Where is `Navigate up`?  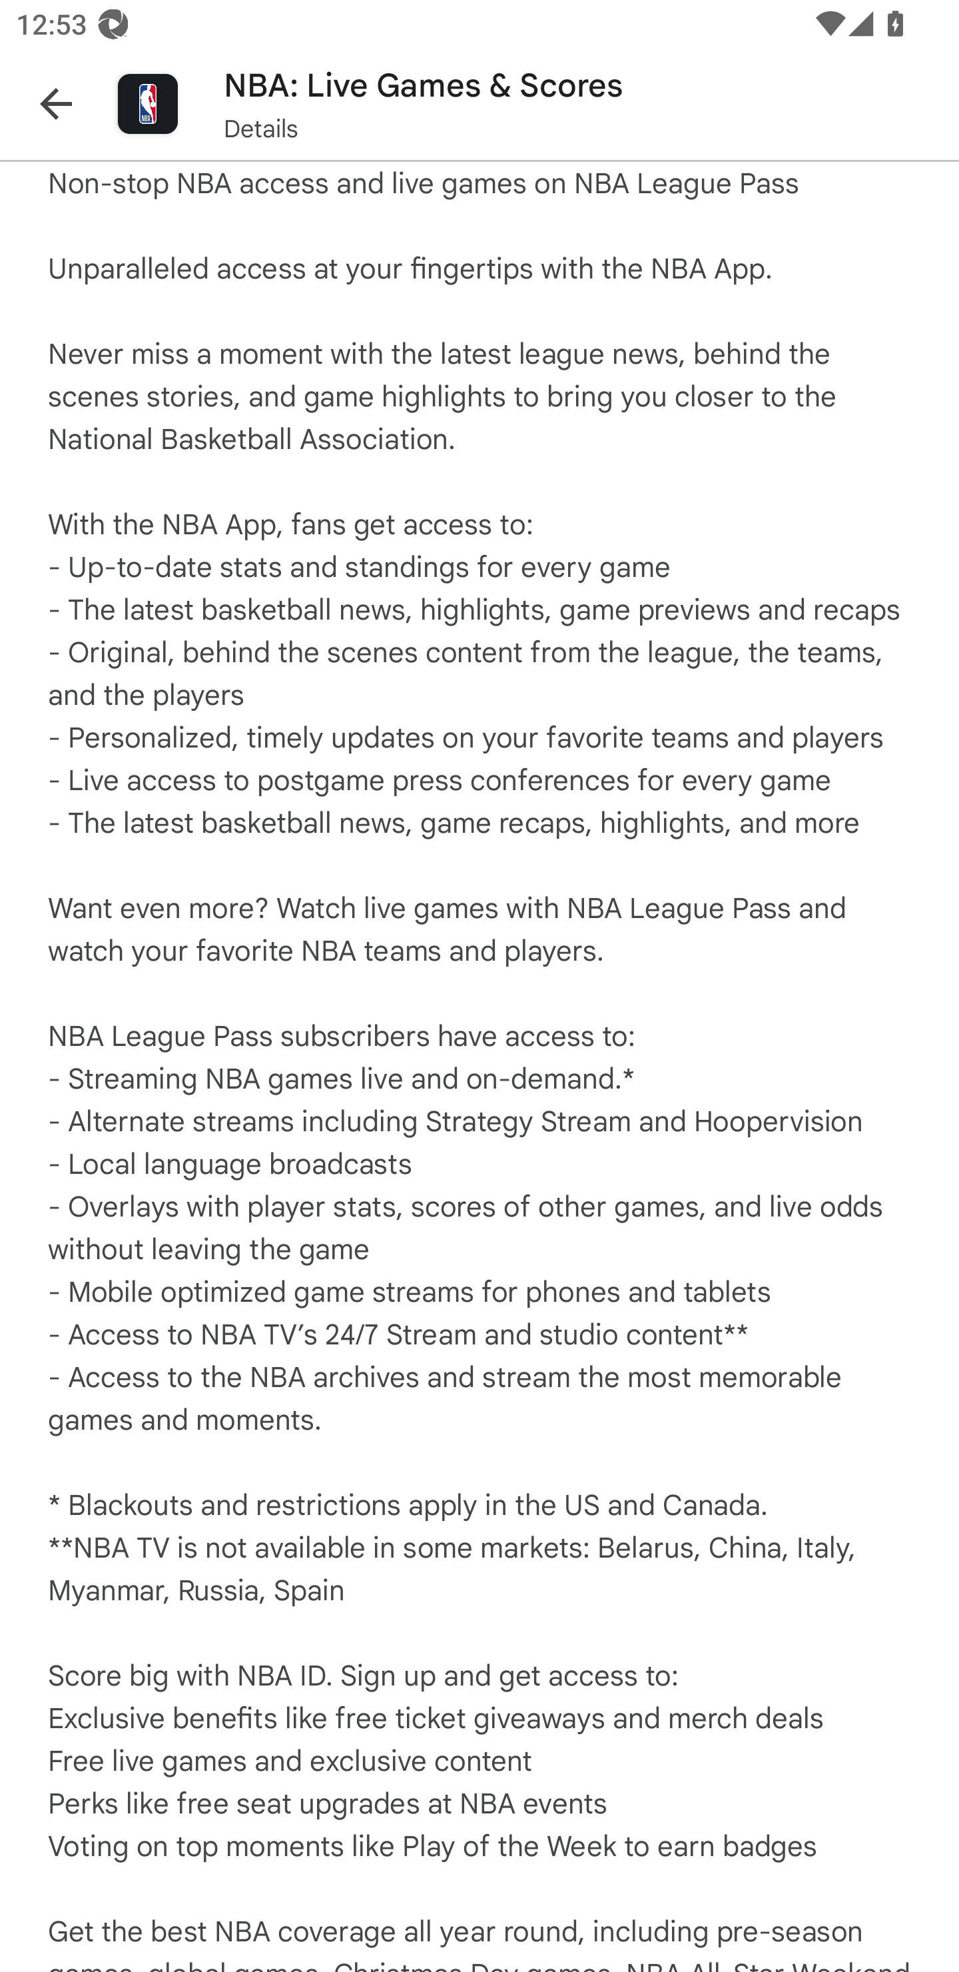 Navigate up is located at coordinates (56, 103).